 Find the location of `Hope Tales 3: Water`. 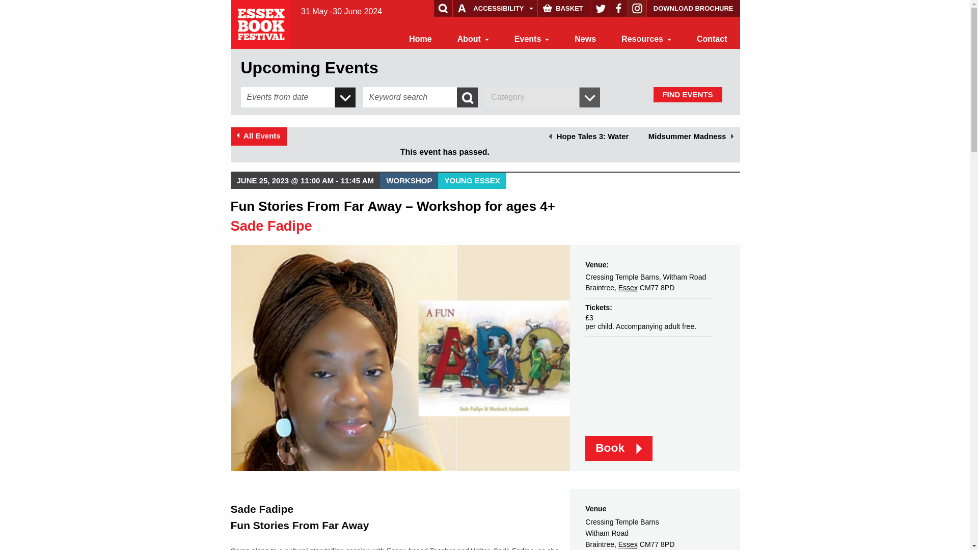

Hope Tales 3: Water is located at coordinates (589, 136).